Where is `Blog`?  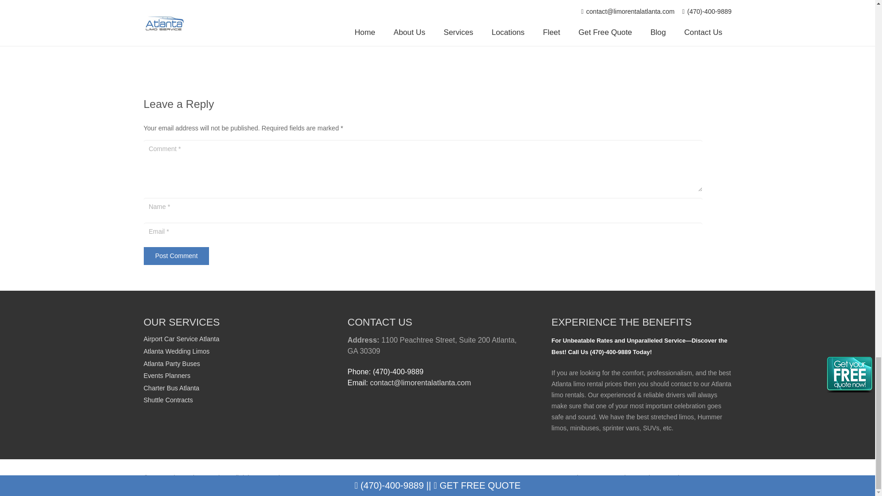
Blog is located at coordinates (650, 478).